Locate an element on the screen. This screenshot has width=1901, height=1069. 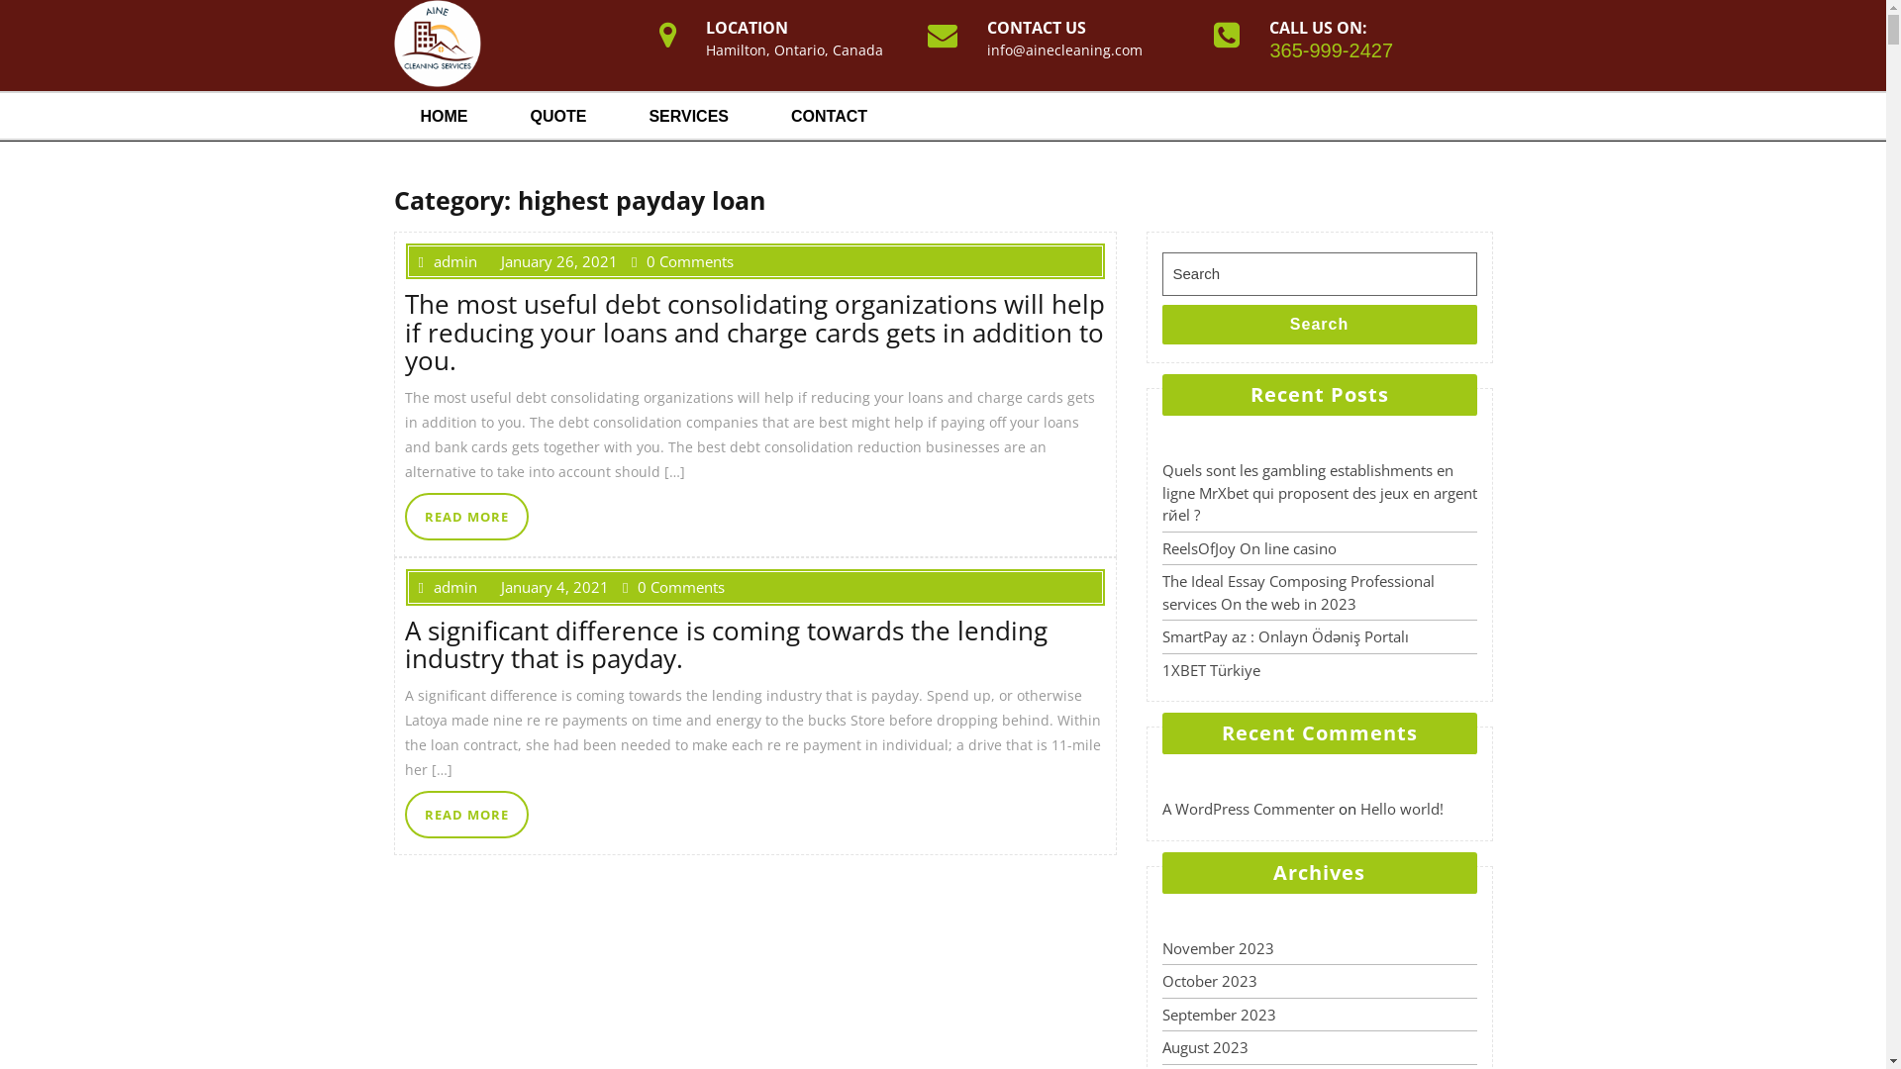
HOME is located at coordinates (448, 117).